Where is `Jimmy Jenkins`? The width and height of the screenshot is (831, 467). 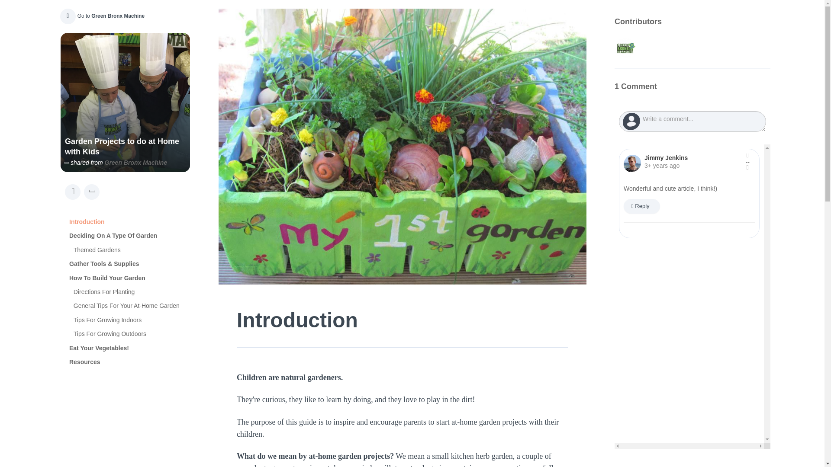
Jimmy Jenkins is located at coordinates (632, 163).